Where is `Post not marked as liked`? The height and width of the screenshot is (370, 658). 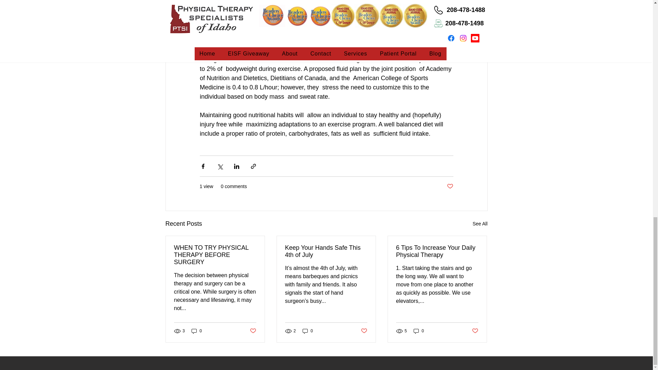
Post not marked as liked is located at coordinates (252, 331).